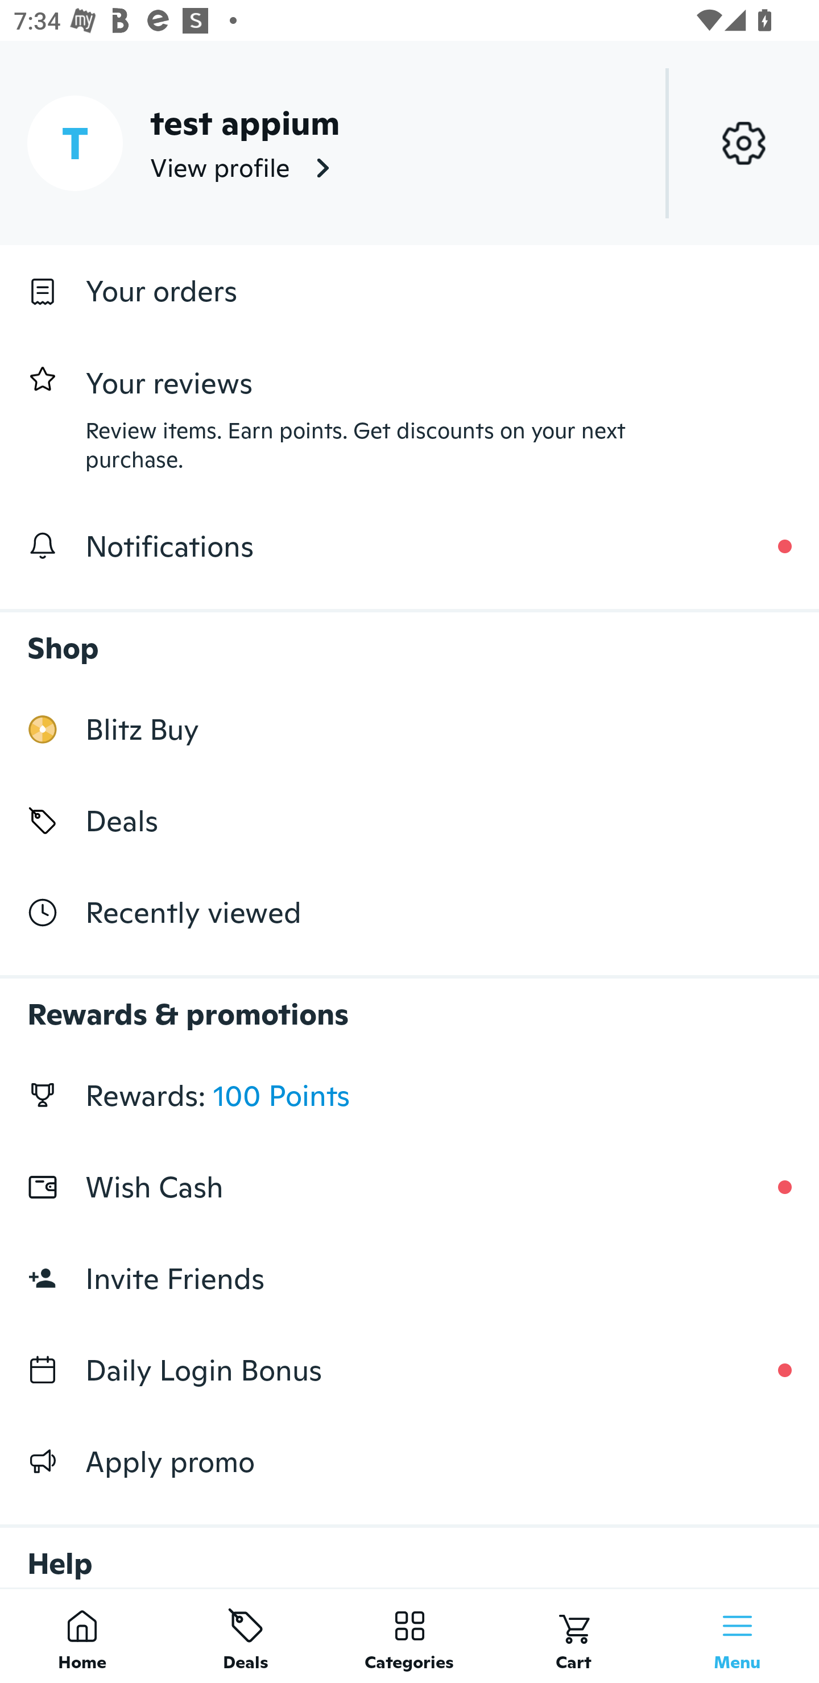 The width and height of the screenshot is (819, 1683). Describe the element at coordinates (409, 1095) in the screenshot. I see `Rewards: 100 Points` at that location.